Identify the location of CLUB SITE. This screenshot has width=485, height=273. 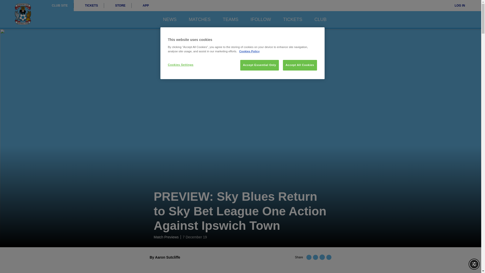
(60, 6).